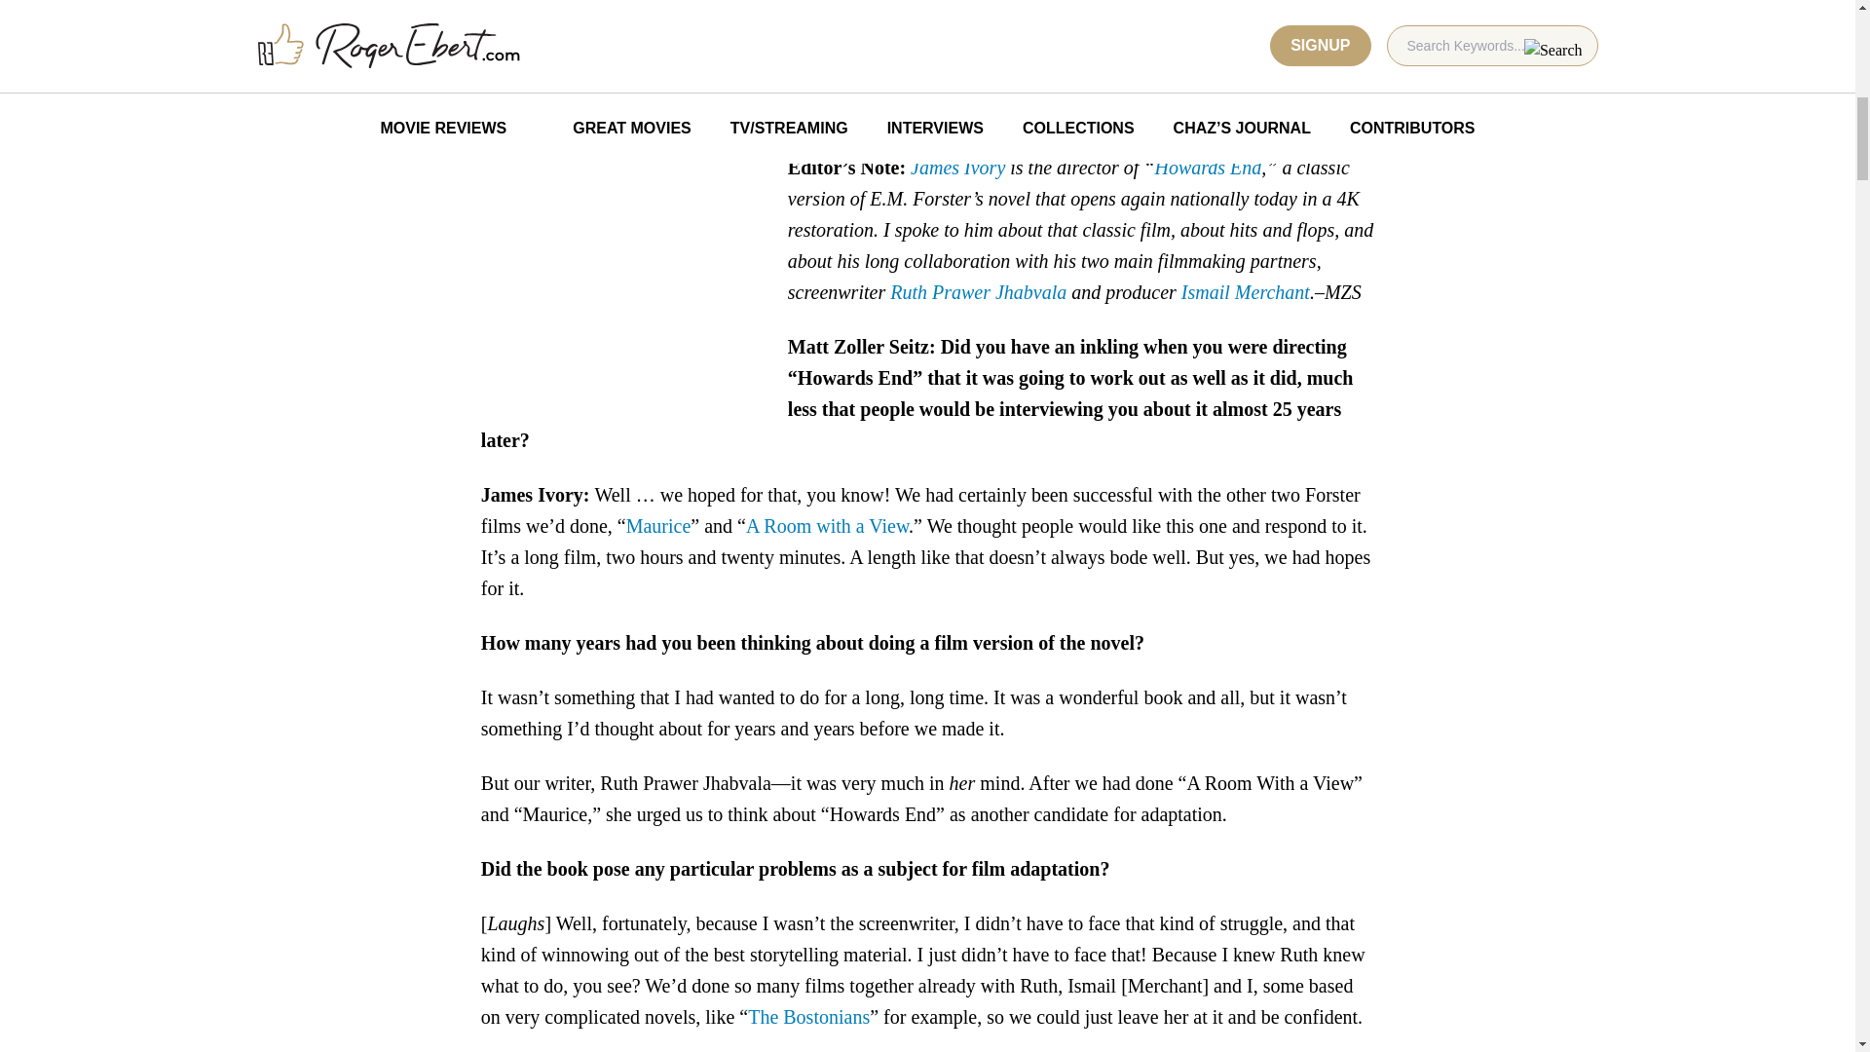 The height and width of the screenshot is (1052, 1870). Describe the element at coordinates (1246, 292) in the screenshot. I see `Ismail Merchant` at that location.